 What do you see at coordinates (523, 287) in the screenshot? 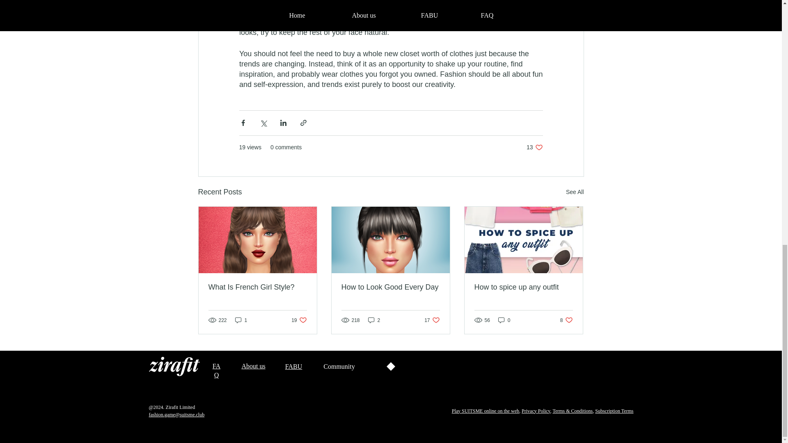
I see `How to spice up any outfit` at bounding box center [523, 287].